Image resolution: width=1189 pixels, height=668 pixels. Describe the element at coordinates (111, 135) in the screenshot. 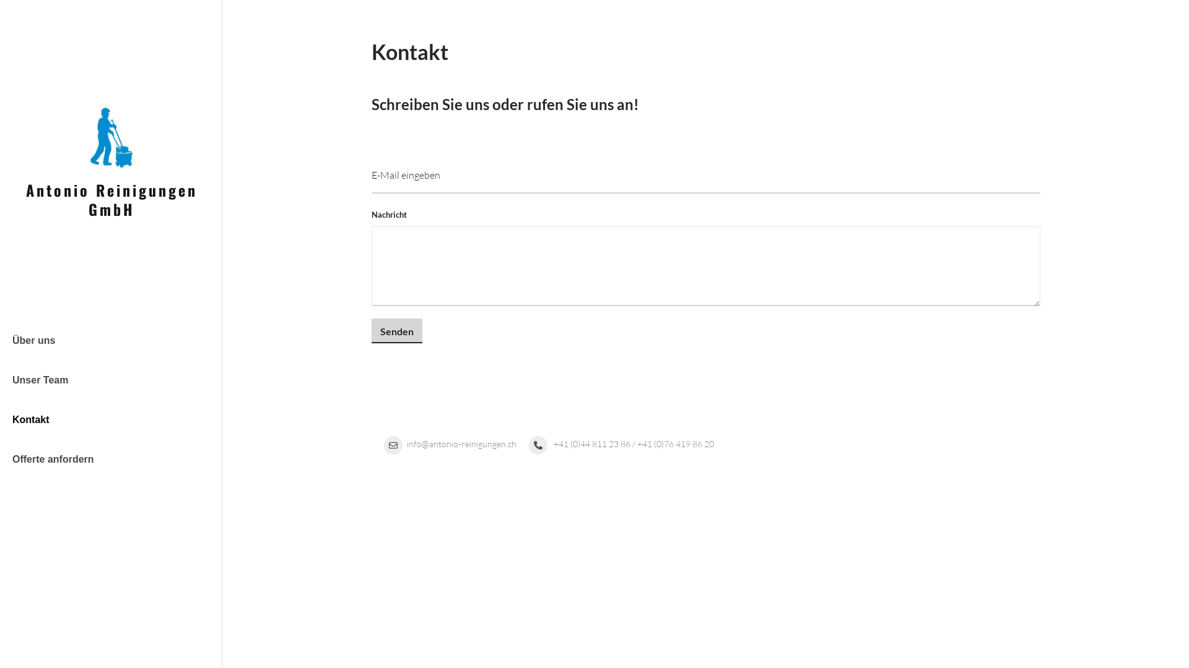

I see `Antonio Reinigungen GmbH` at that location.